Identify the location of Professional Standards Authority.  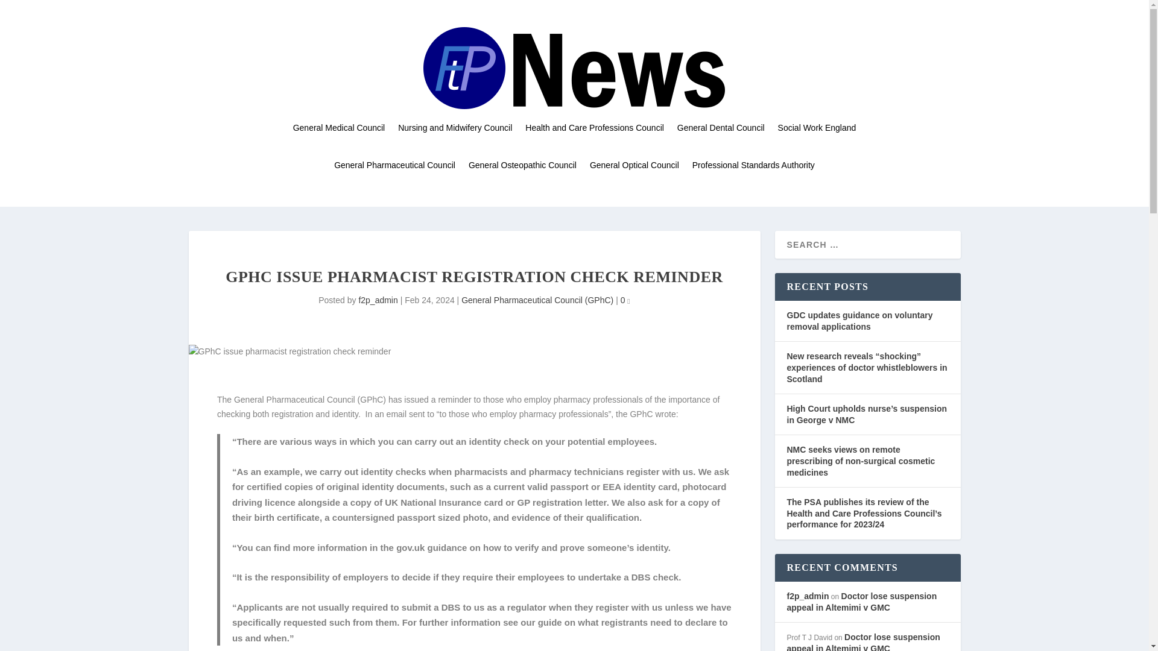
(754, 165).